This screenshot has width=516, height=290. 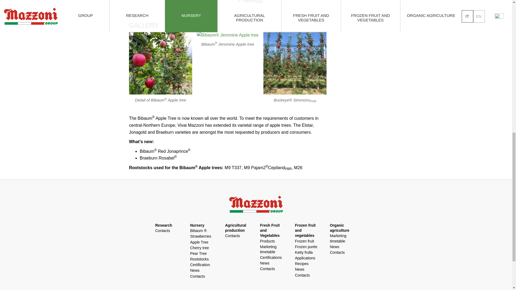 What do you see at coordinates (256, 204) in the screenshot?
I see `Mazzoni` at bounding box center [256, 204].